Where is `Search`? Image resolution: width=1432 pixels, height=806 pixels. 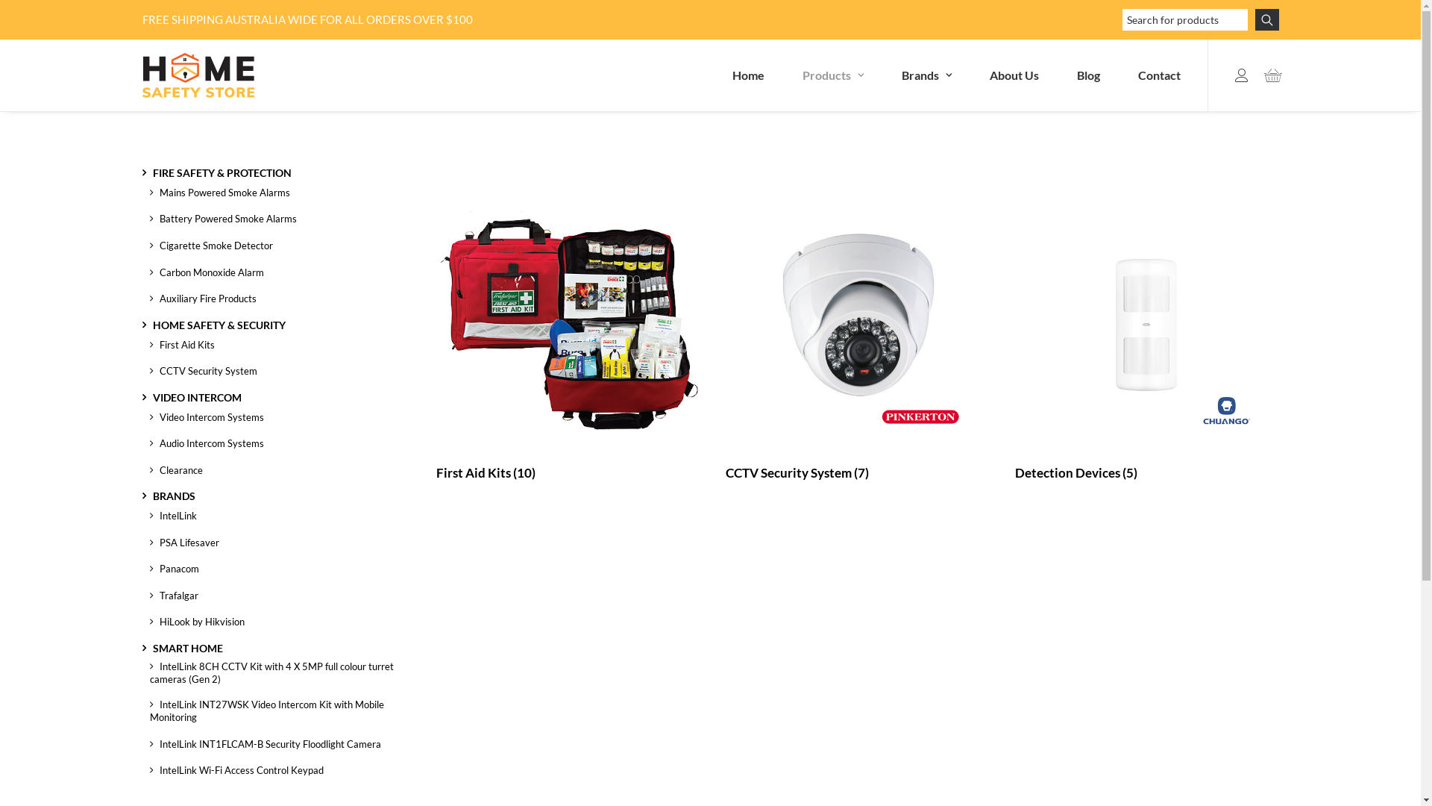
Search is located at coordinates (1266, 19).